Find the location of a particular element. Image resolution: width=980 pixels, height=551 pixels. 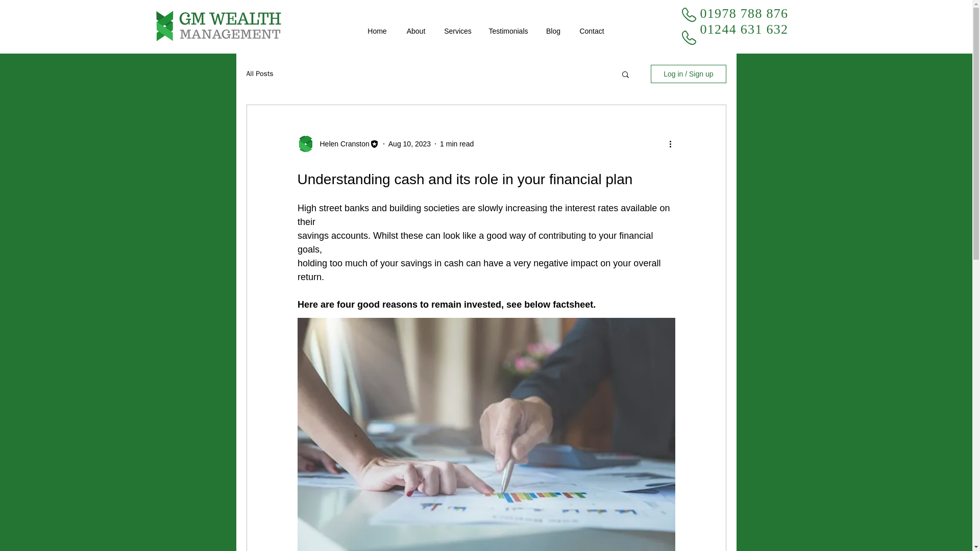

All Posts is located at coordinates (259, 74).